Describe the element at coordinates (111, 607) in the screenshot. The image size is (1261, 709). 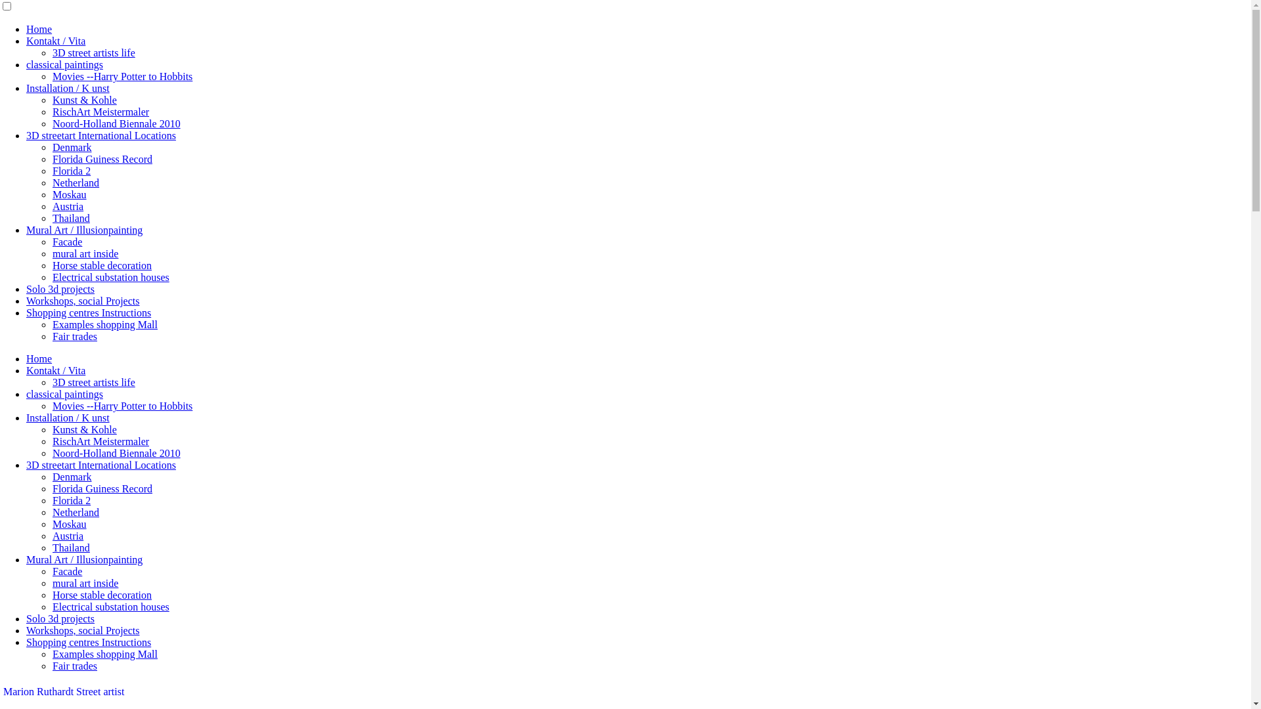
I see `Electrical substation houses` at that location.